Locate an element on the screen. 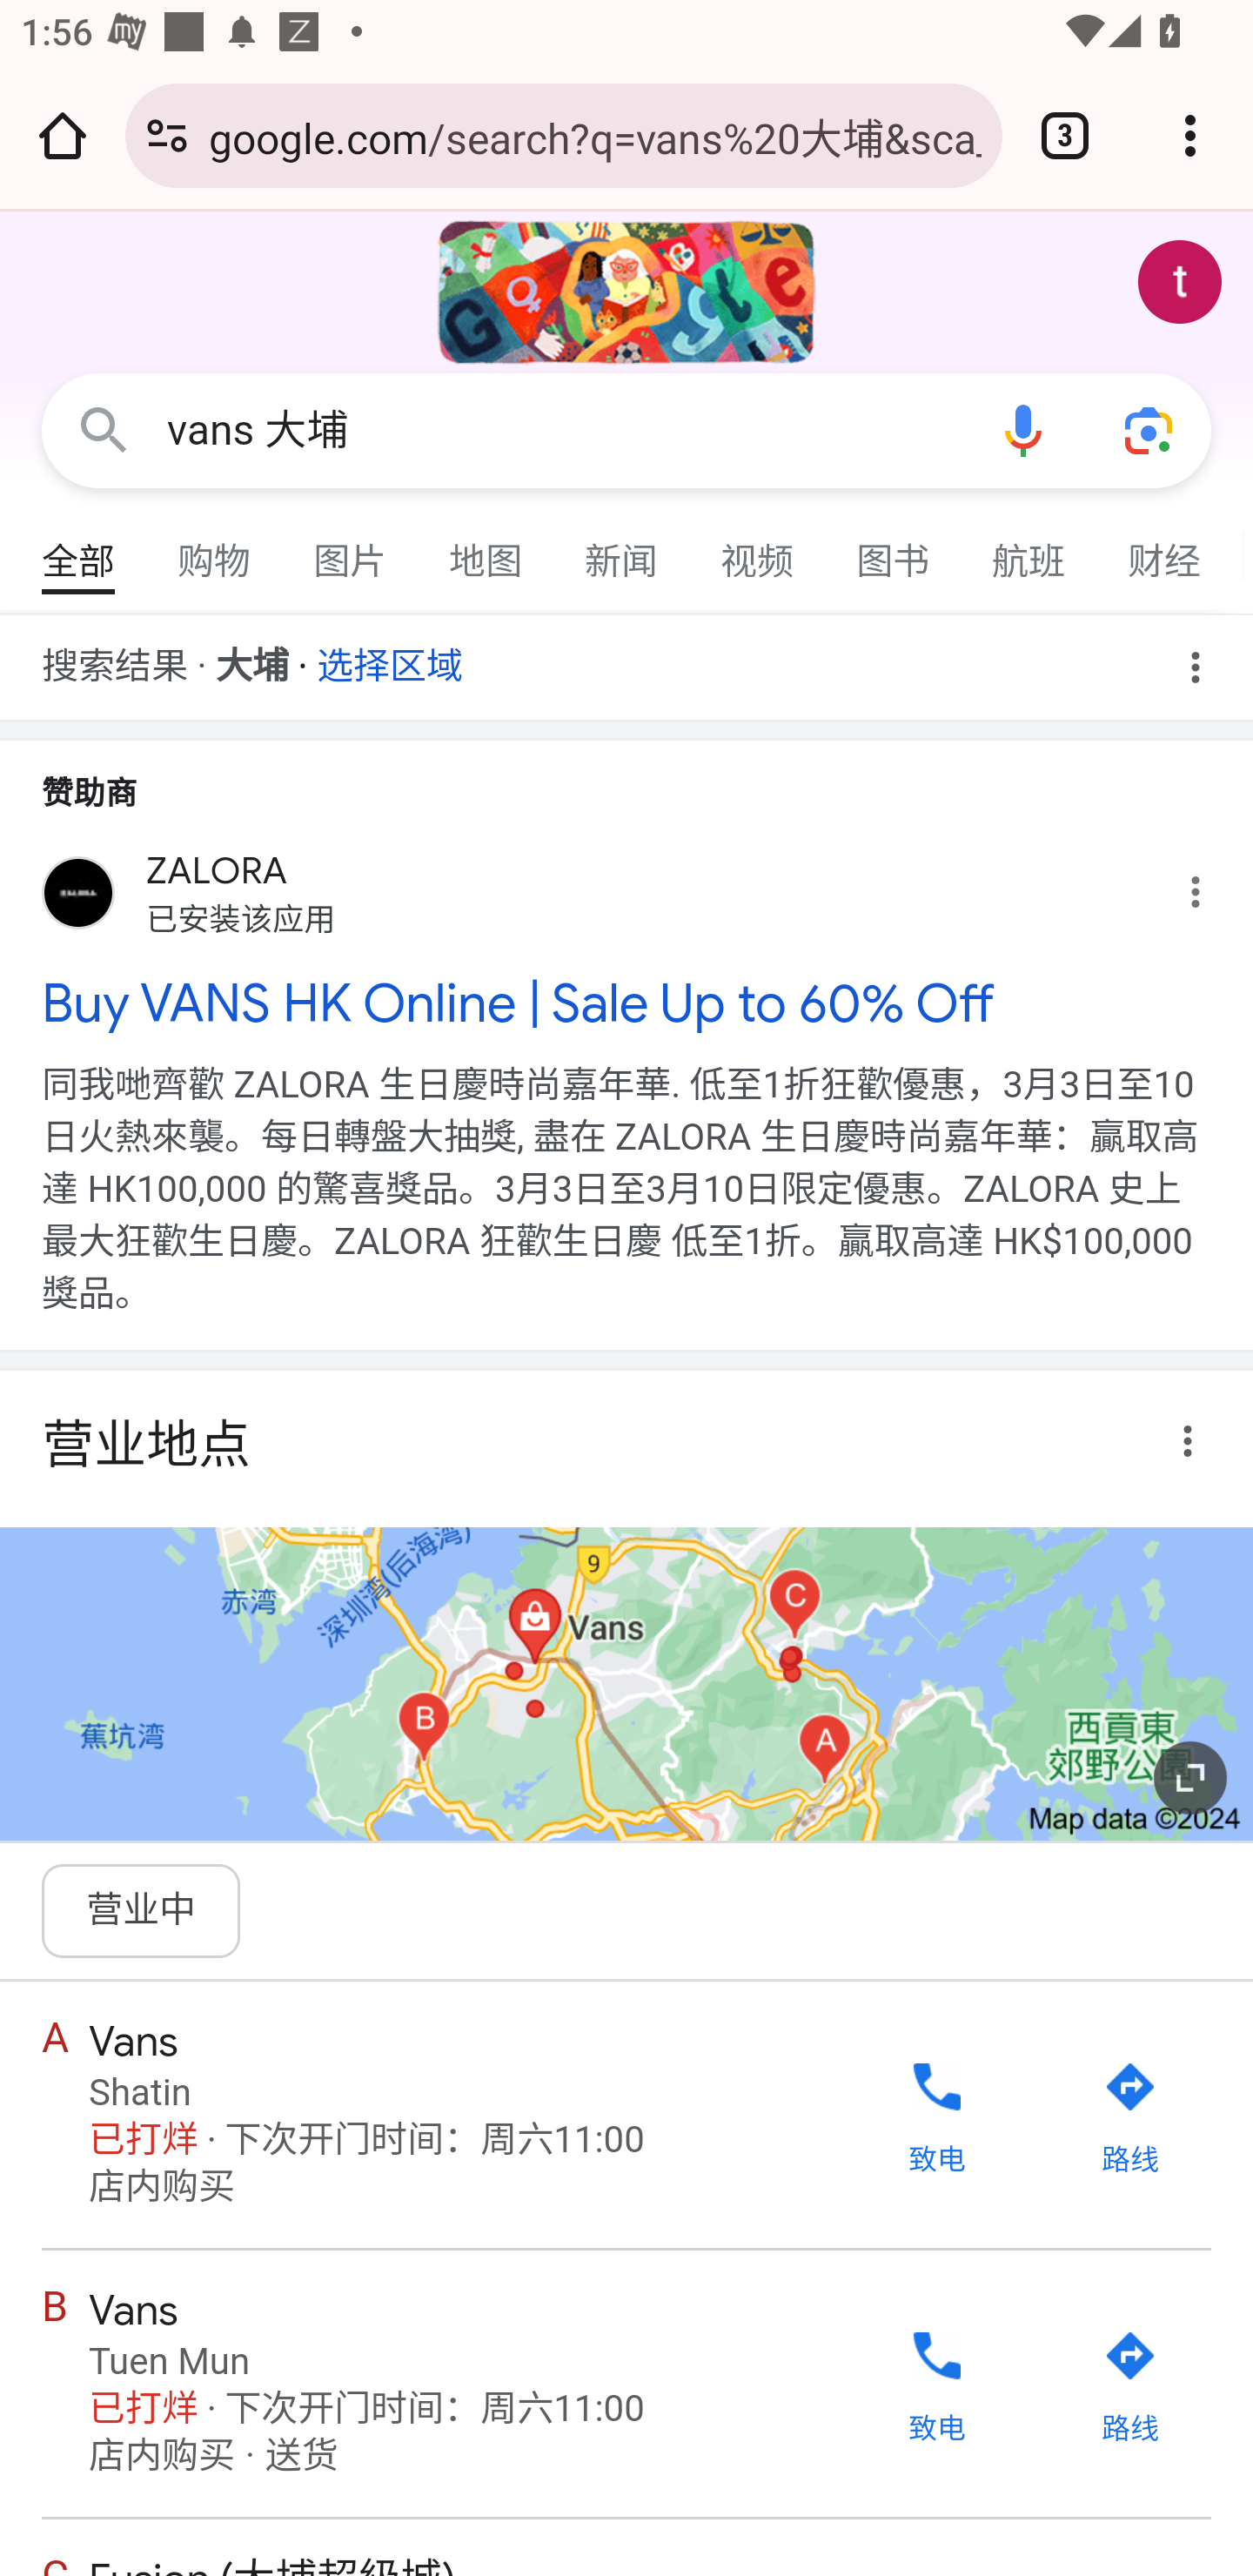  营业中 is located at coordinates (142, 1909).